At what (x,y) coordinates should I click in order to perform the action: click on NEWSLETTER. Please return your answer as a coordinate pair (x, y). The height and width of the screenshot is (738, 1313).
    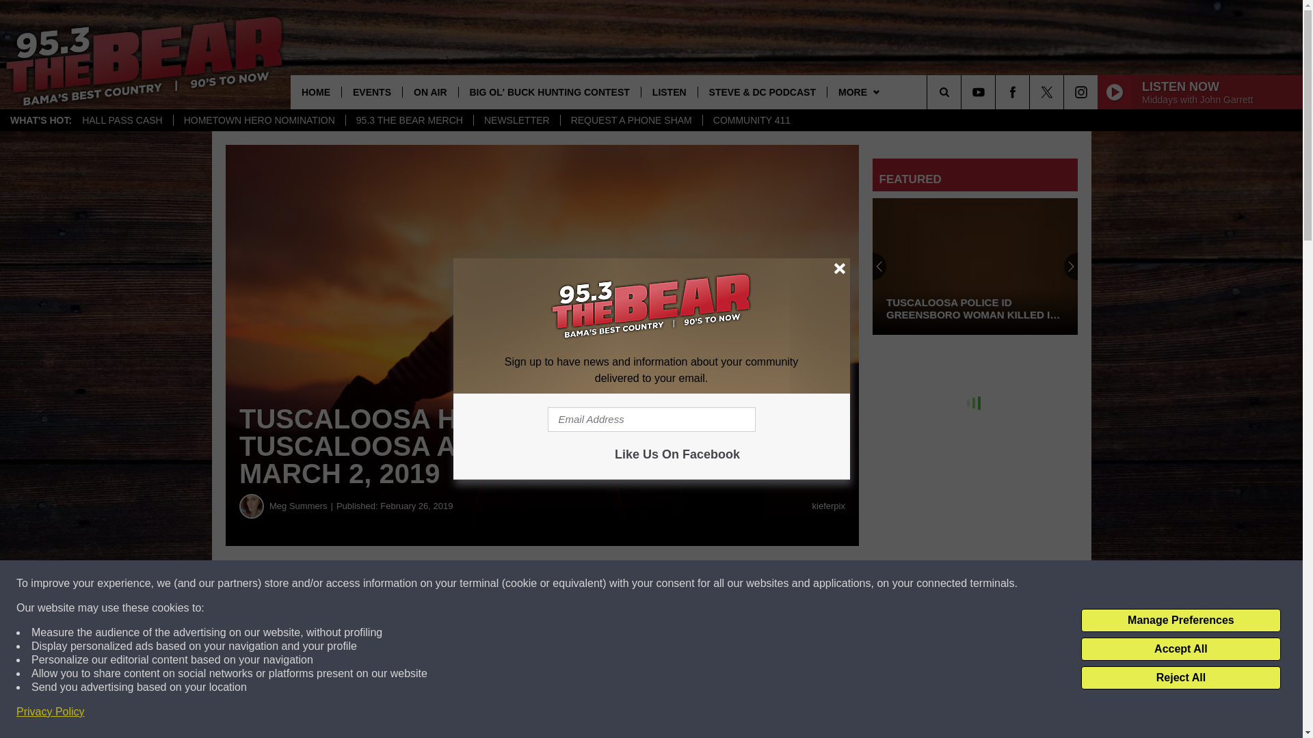
    Looking at the image, I should click on (516, 120).